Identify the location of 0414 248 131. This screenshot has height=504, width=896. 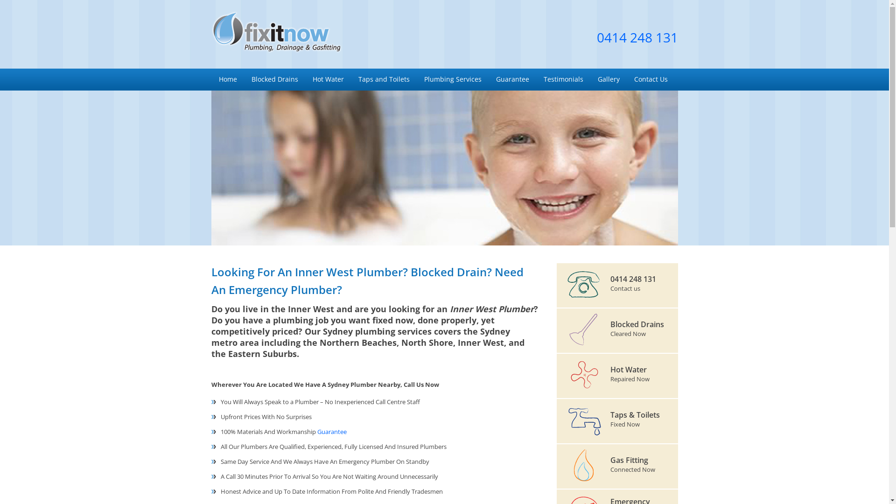
(637, 37).